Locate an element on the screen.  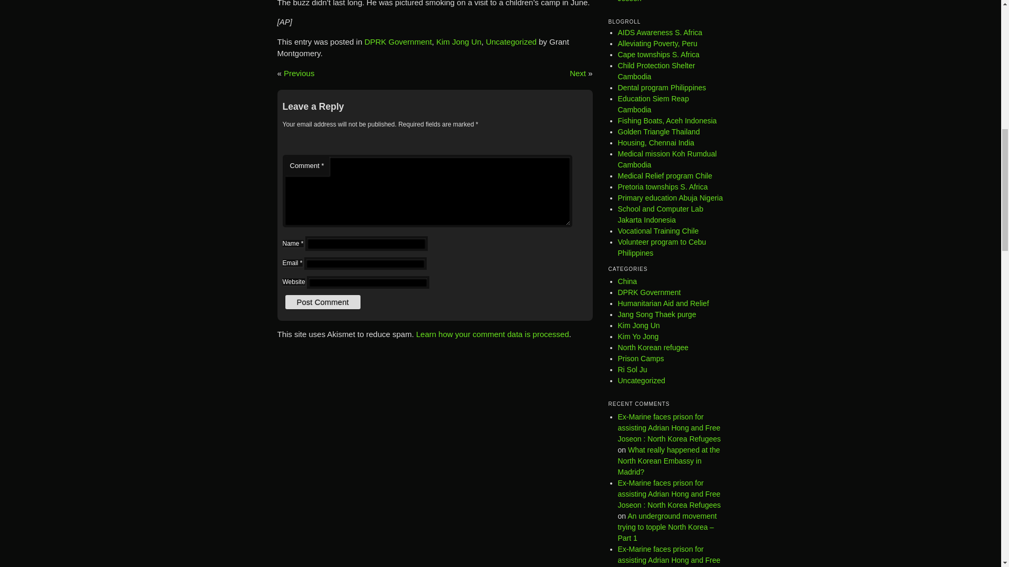
Housing, Chennai India is located at coordinates (656, 142).